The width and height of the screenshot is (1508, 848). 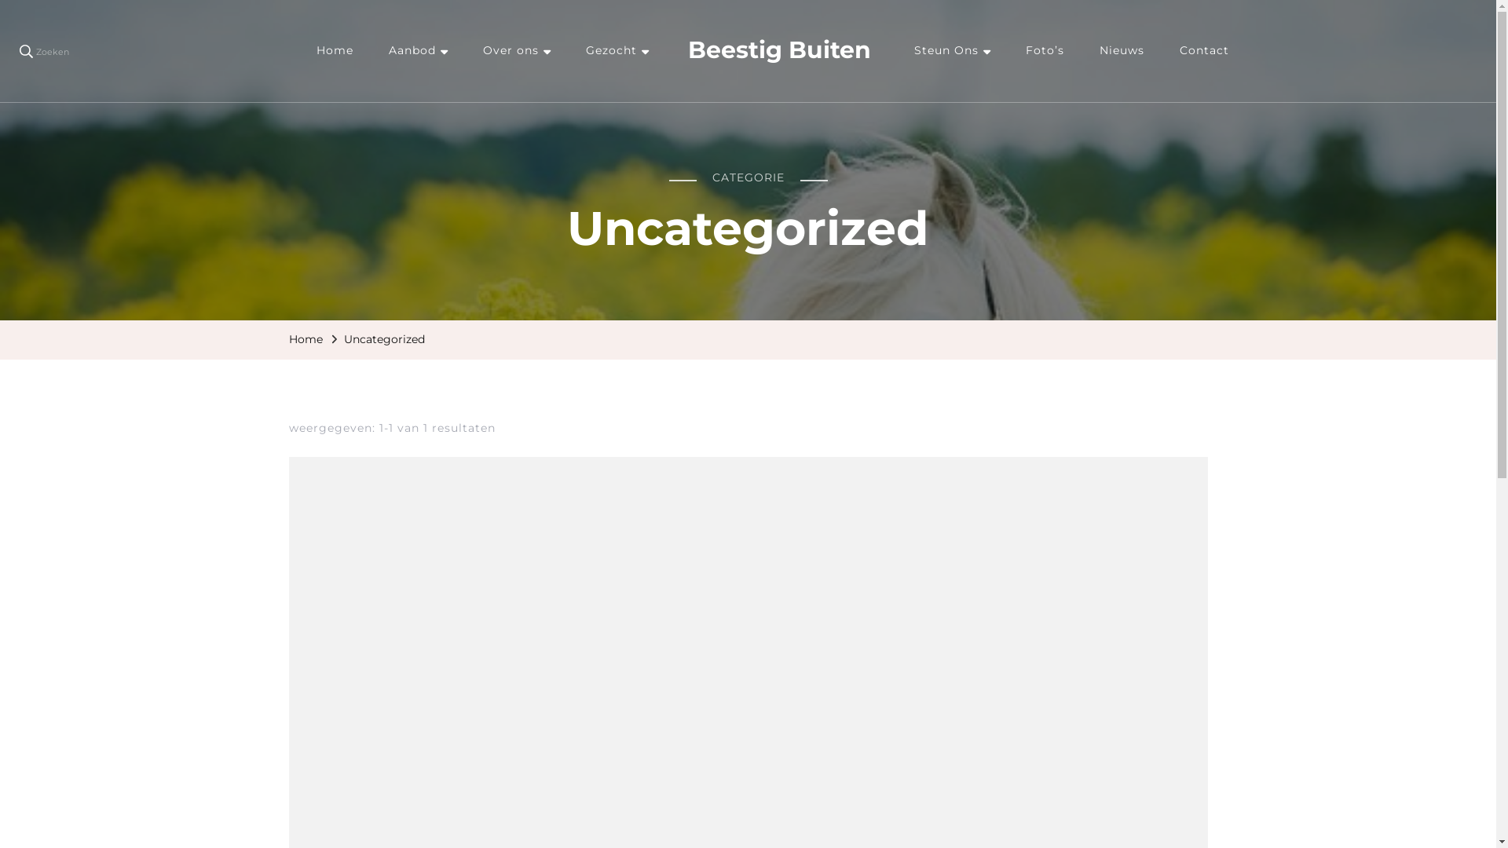 I want to click on Steun Ons, so click(x=952, y=51).